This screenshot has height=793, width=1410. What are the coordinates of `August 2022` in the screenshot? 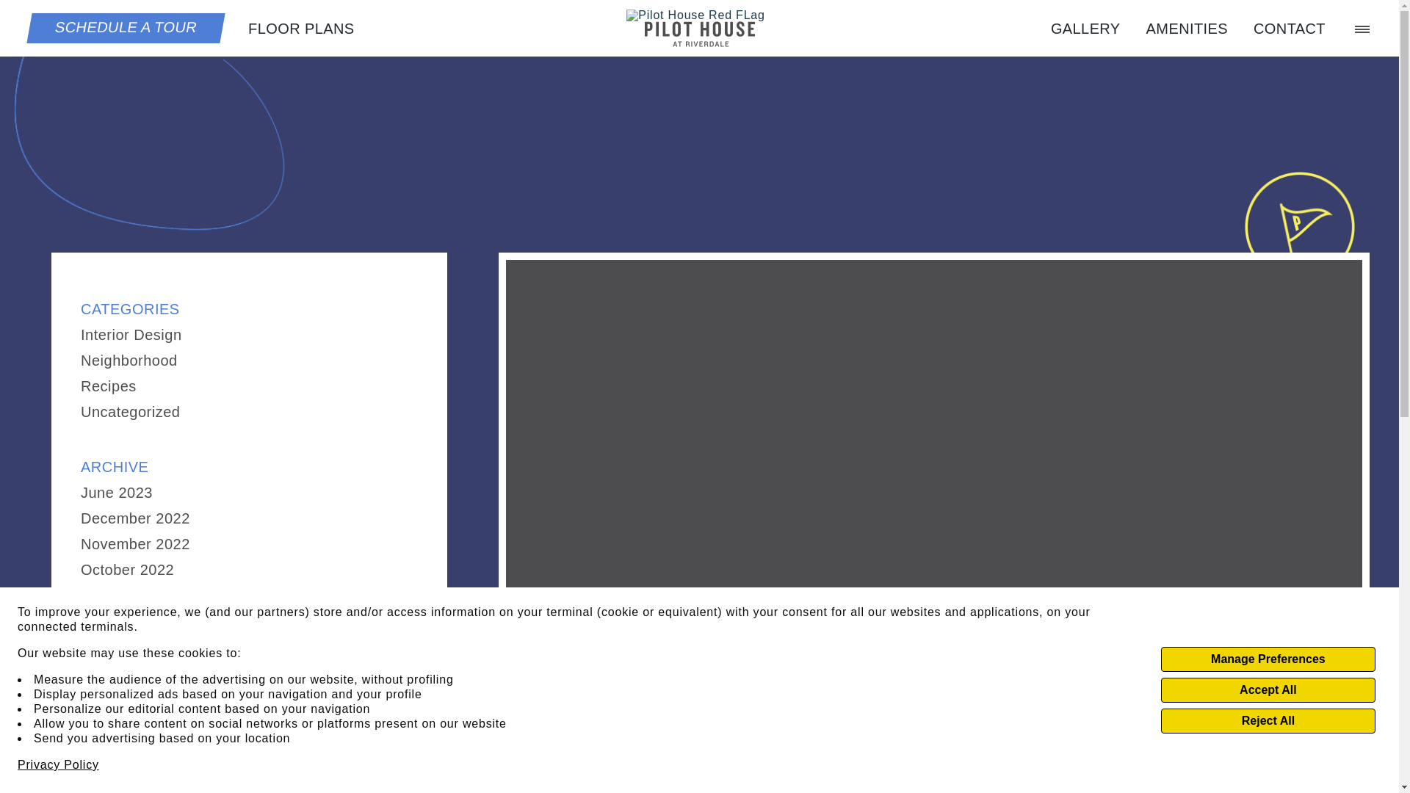 It's located at (123, 621).